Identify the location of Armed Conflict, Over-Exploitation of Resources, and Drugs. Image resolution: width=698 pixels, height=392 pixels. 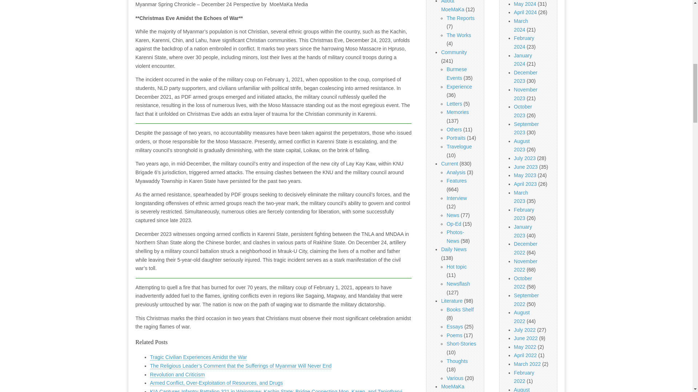
(216, 383).